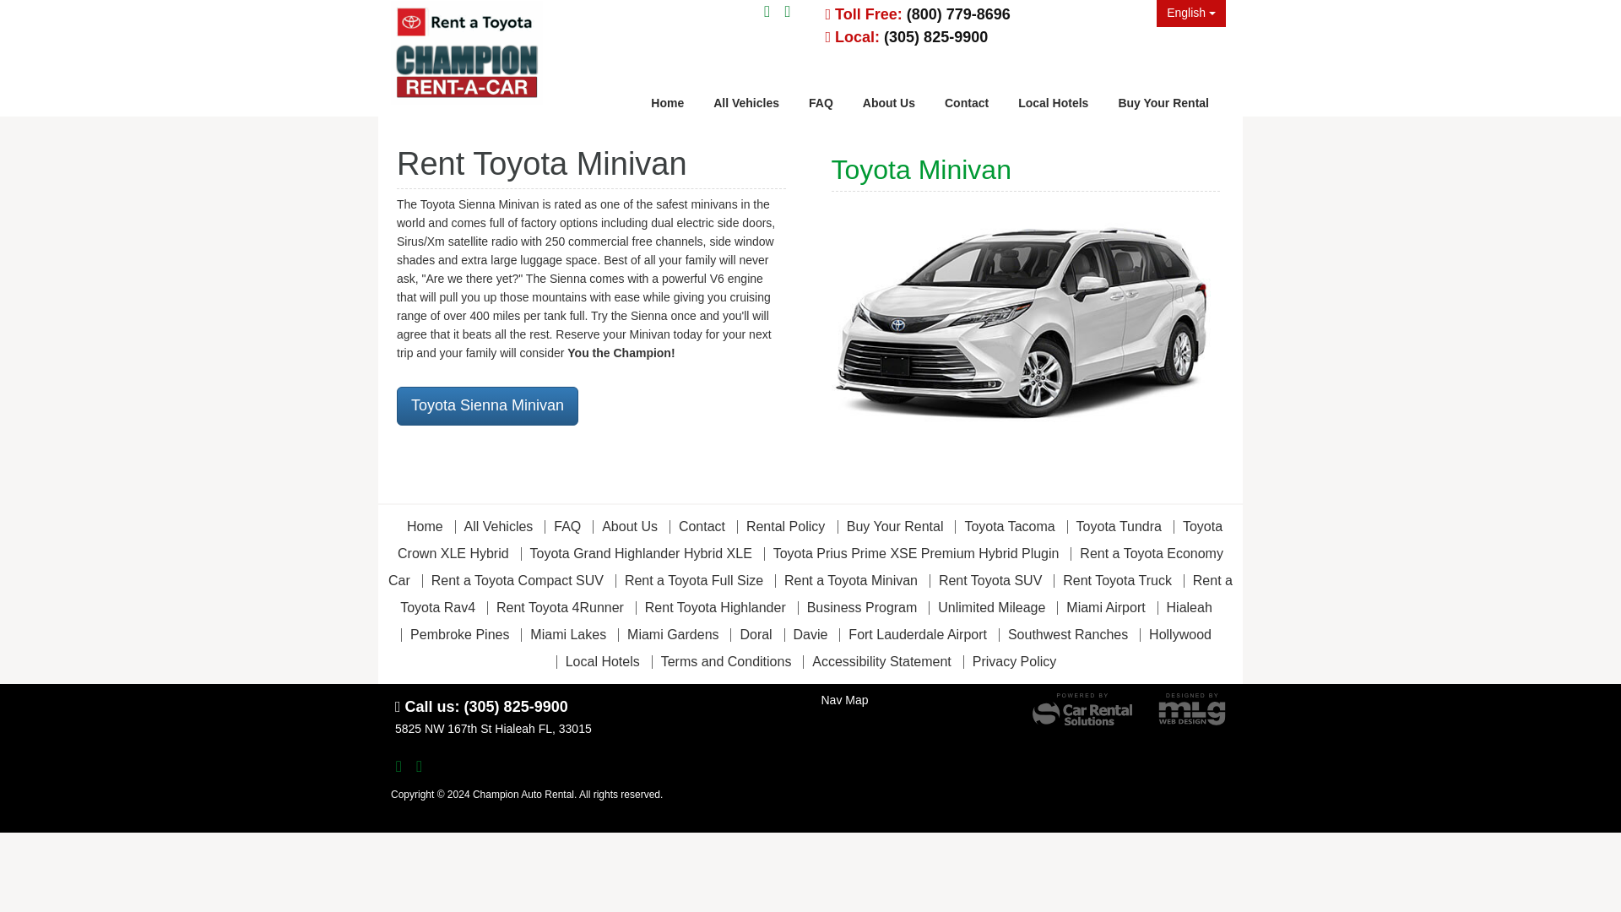  What do you see at coordinates (1010, 525) in the screenshot?
I see `Toyota Tacoma` at bounding box center [1010, 525].